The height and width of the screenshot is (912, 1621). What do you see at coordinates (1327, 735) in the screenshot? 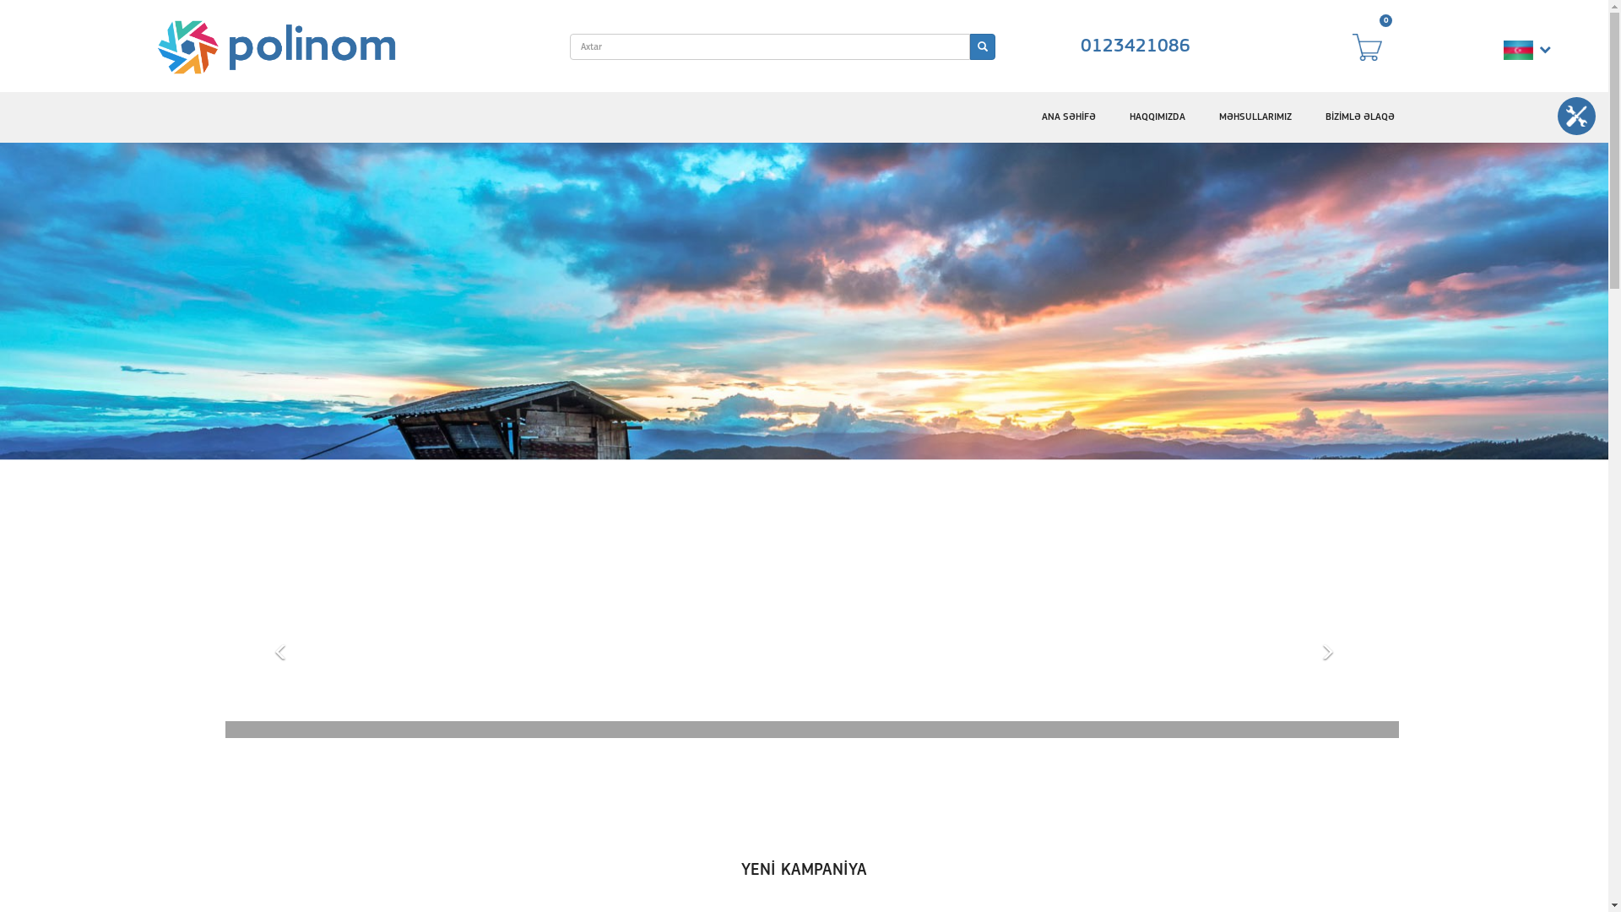
I see `Next` at bounding box center [1327, 735].